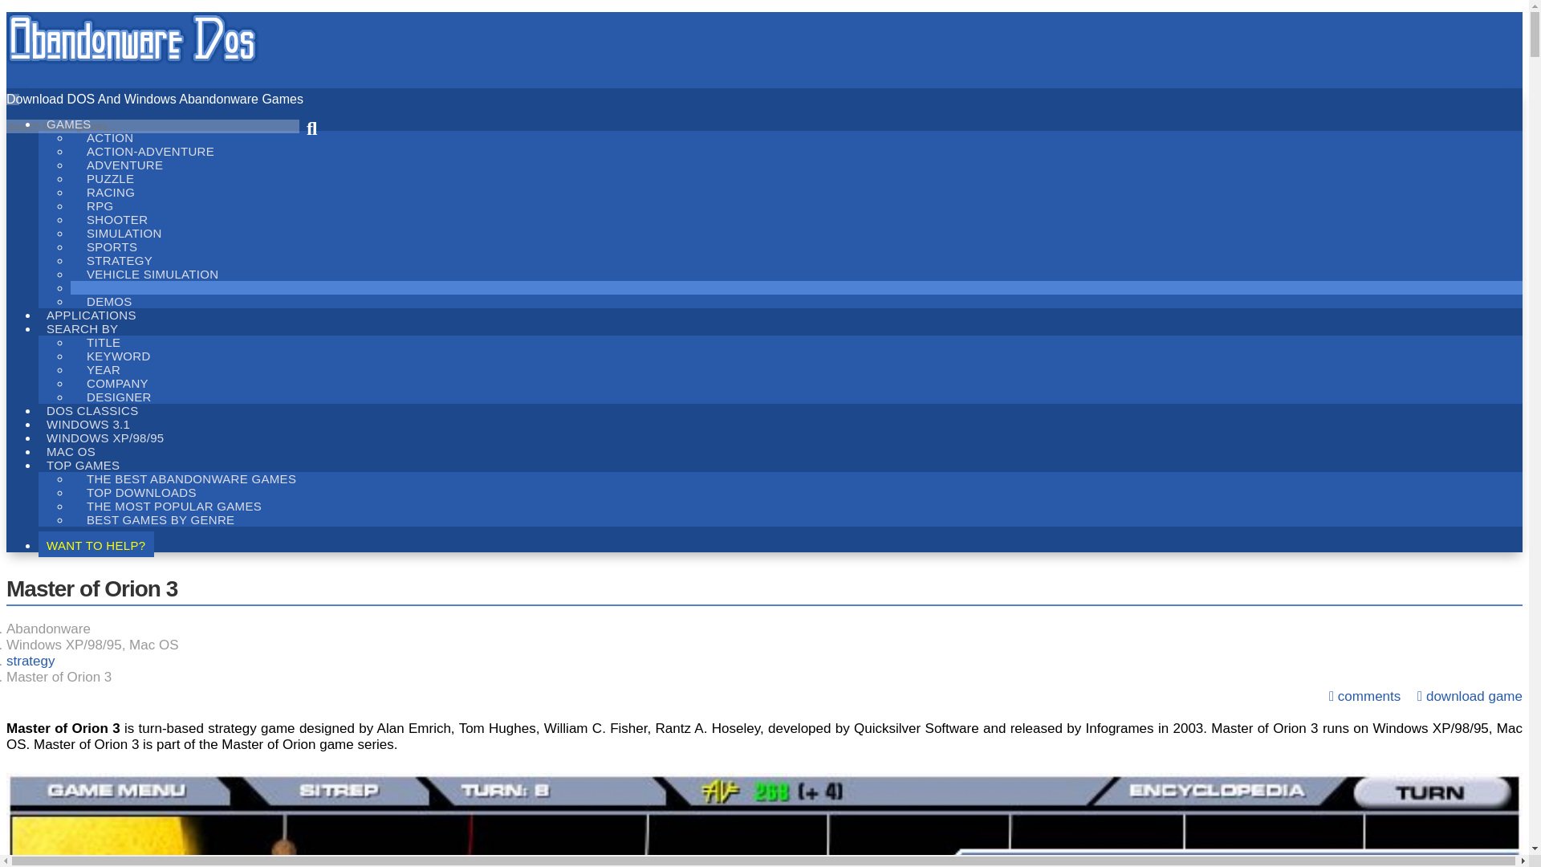 The image size is (1541, 867). I want to click on STRATEGY, so click(119, 260).